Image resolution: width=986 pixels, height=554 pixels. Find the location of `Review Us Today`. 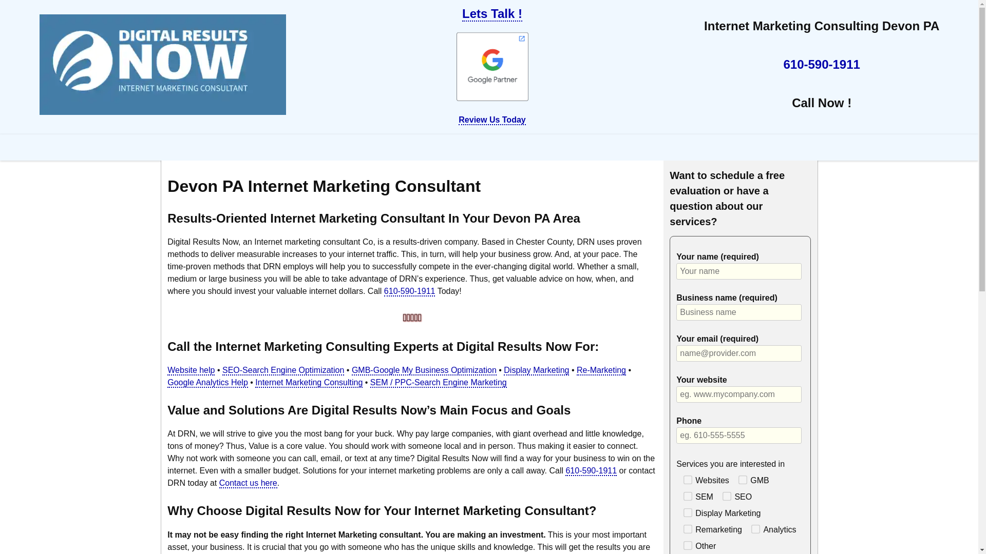

Review Us Today is located at coordinates (492, 120).